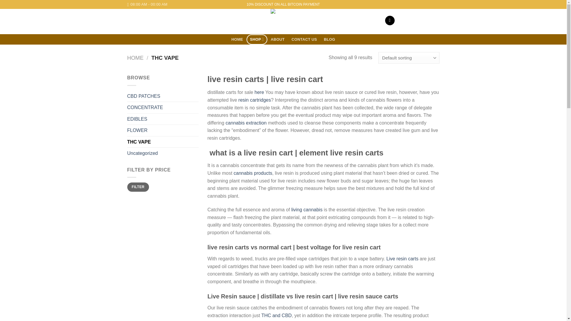 The image size is (571, 321). I want to click on CONTACT US, so click(304, 40).